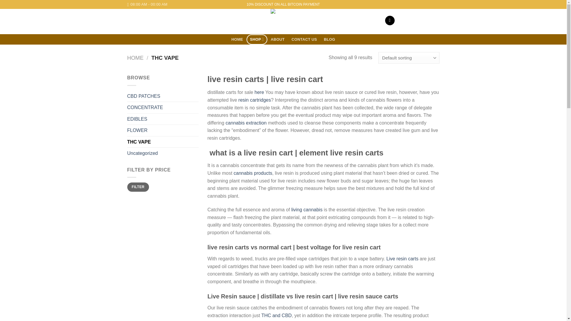 The image size is (571, 321). I want to click on CONTACT US, so click(304, 40).